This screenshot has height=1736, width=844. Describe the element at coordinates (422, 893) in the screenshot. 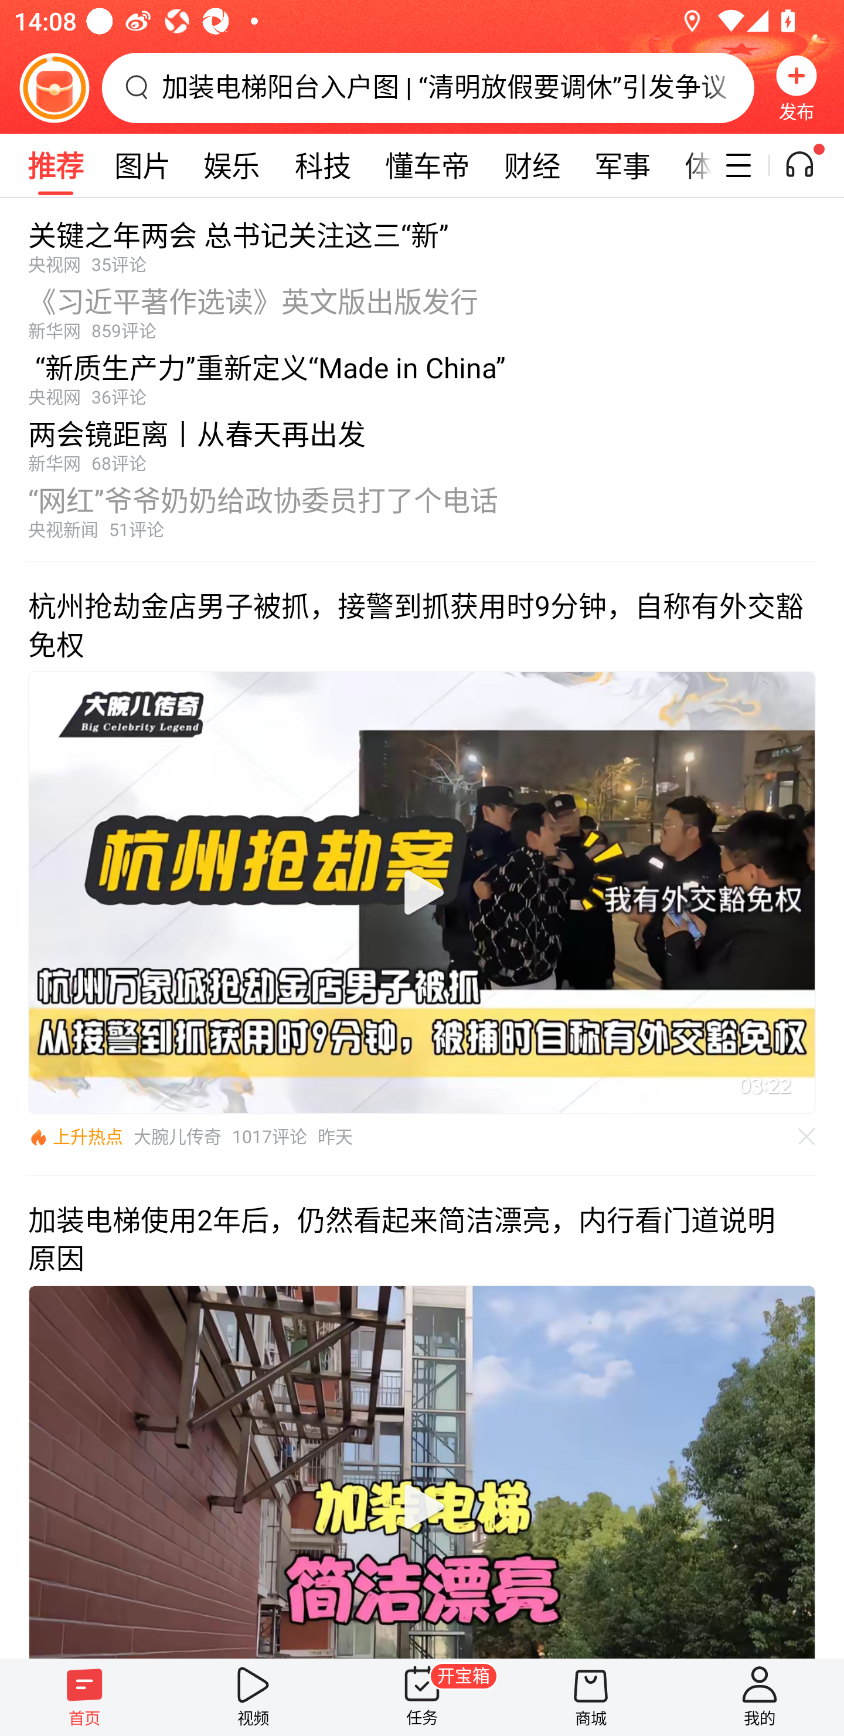

I see `播放视频` at that location.